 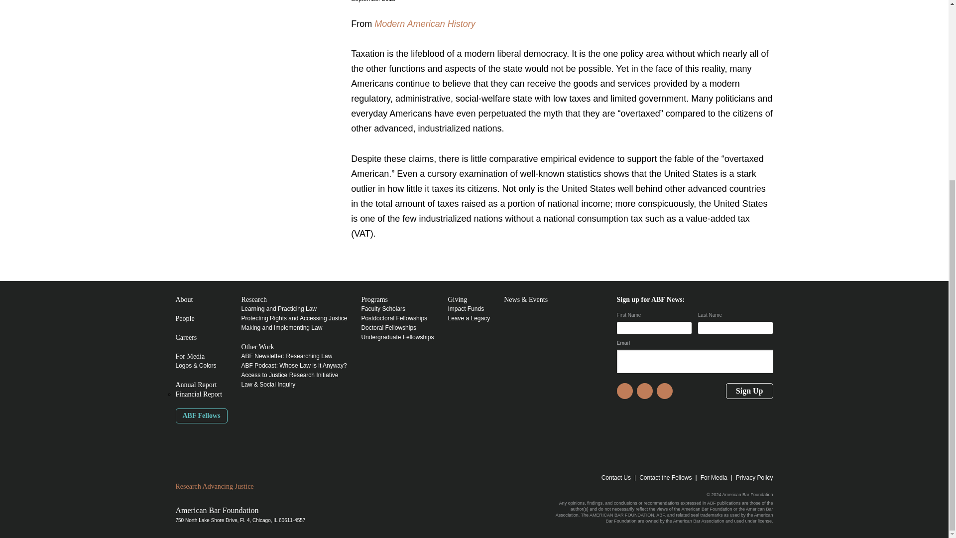 What do you see at coordinates (749, 391) in the screenshot?
I see `Sign Up` at bounding box center [749, 391].